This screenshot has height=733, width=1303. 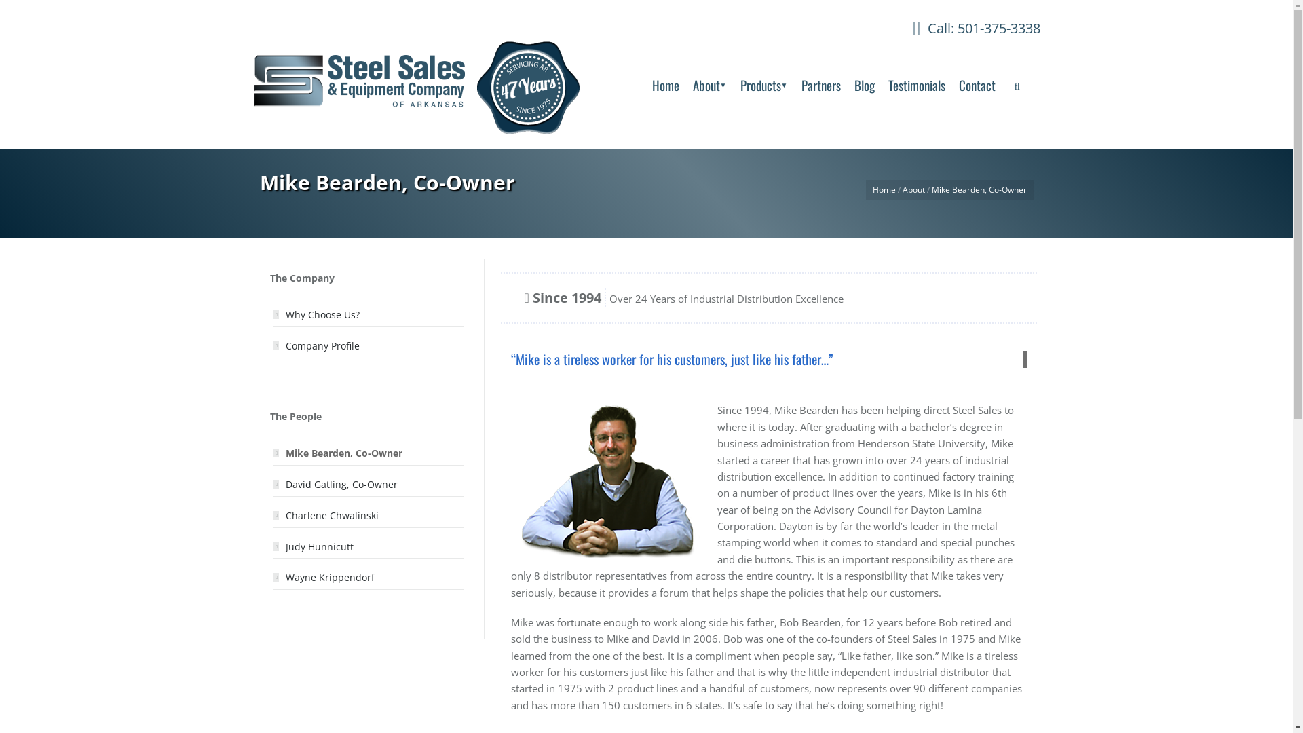 I want to click on Mike Bearden, Co-Owner, so click(x=344, y=453).